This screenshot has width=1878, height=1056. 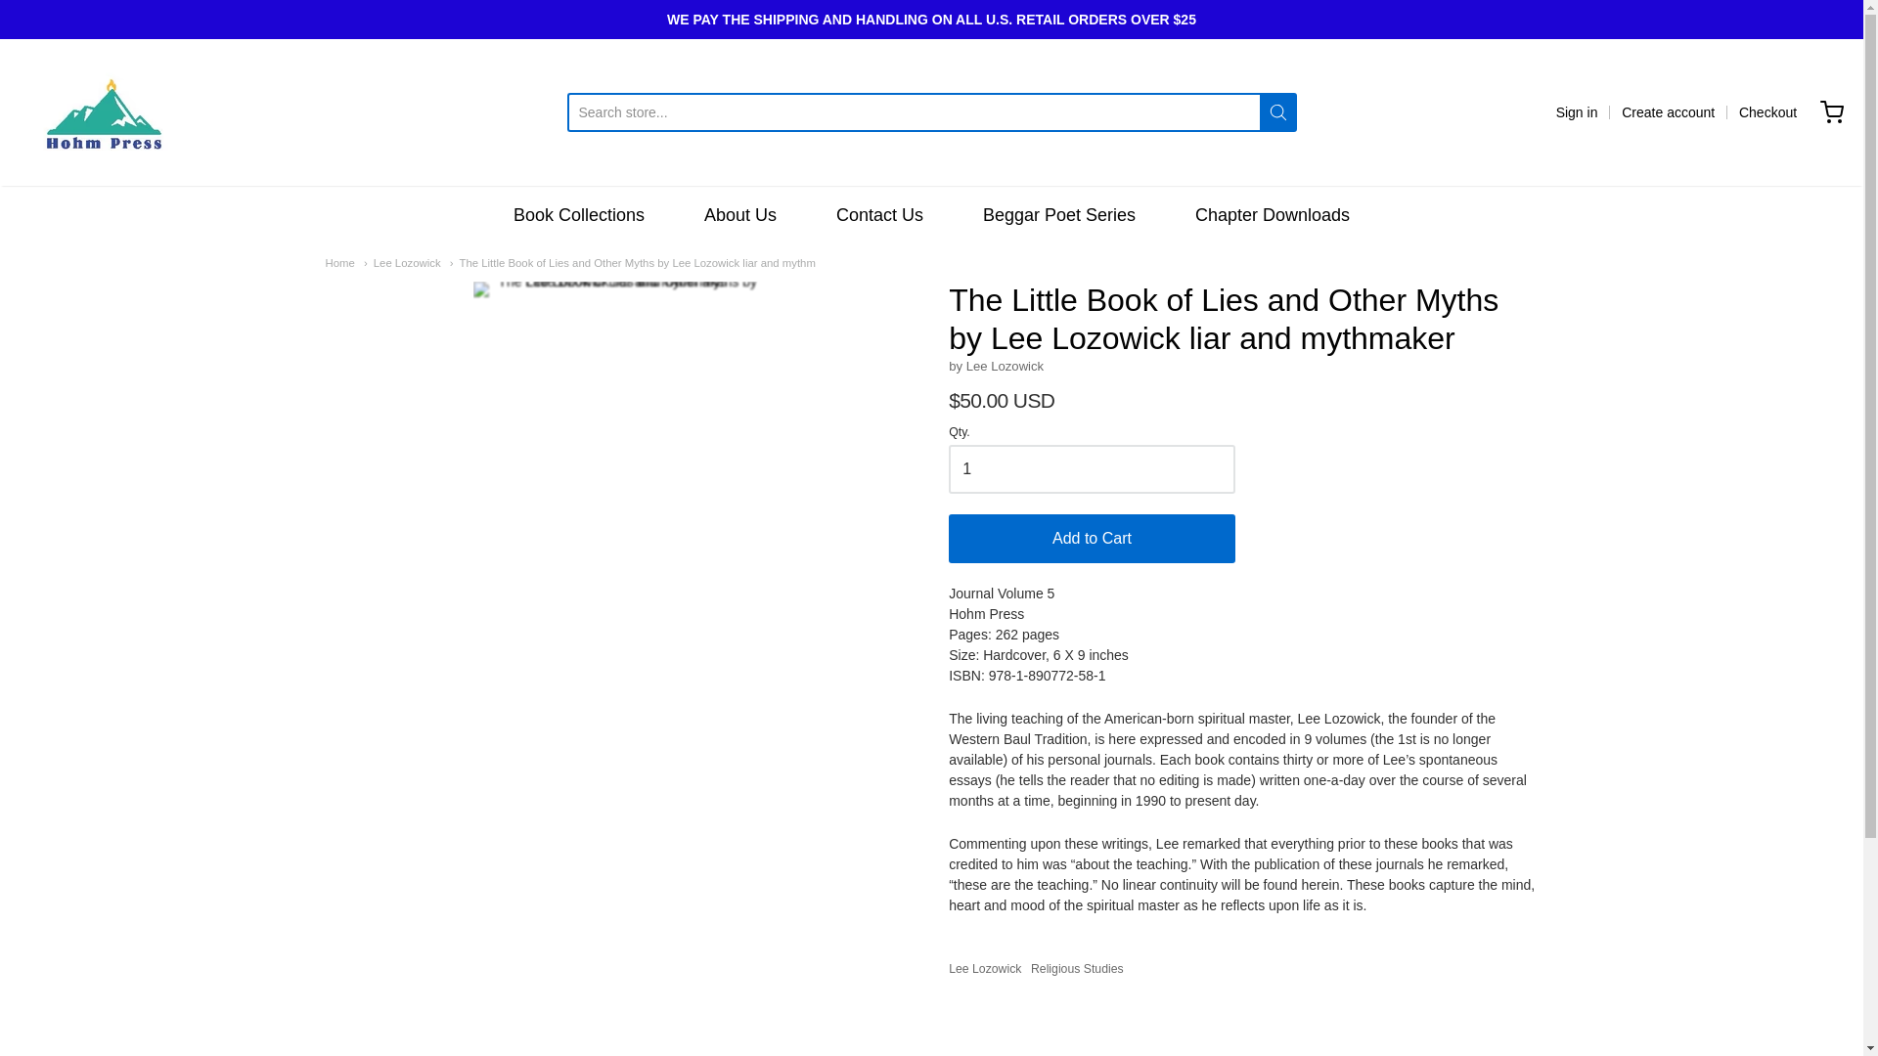 What do you see at coordinates (1092, 538) in the screenshot?
I see `Add to Cart` at bounding box center [1092, 538].